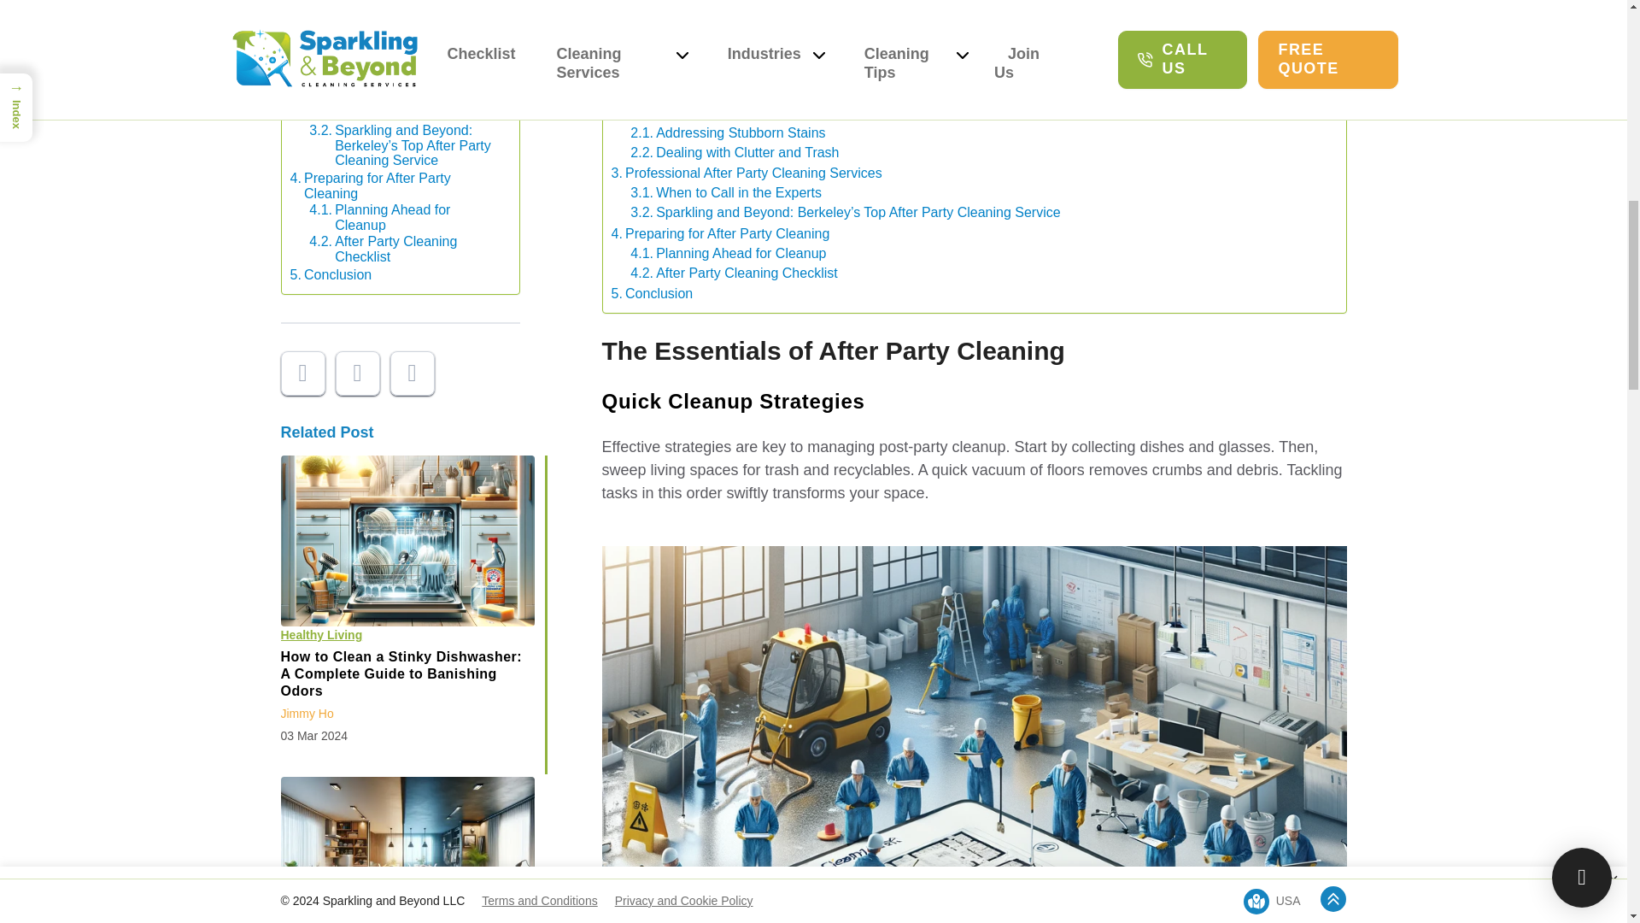 The height and width of the screenshot is (923, 1640). What do you see at coordinates (405, 217) in the screenshot?
I see `Planning Ahead for Cleanup` at bounding box center [405, 217].